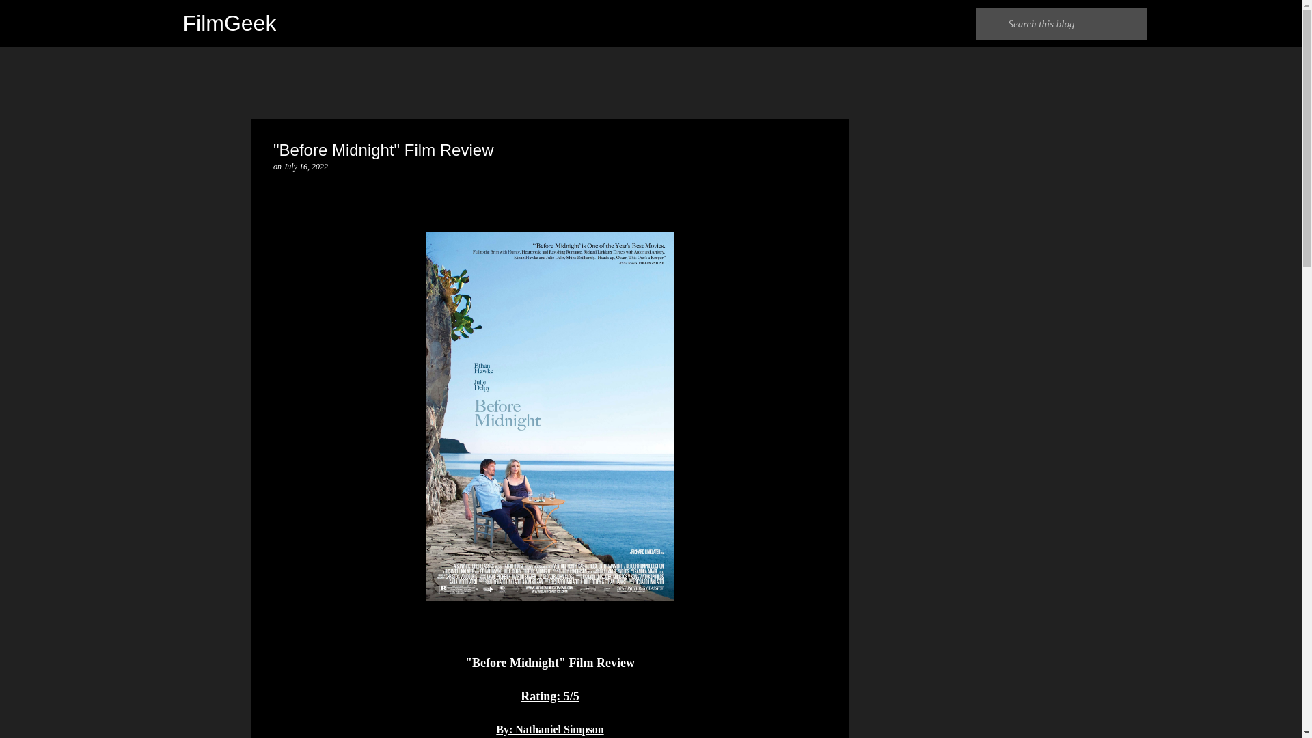  I want to click on permanent link, so click(305, 166).